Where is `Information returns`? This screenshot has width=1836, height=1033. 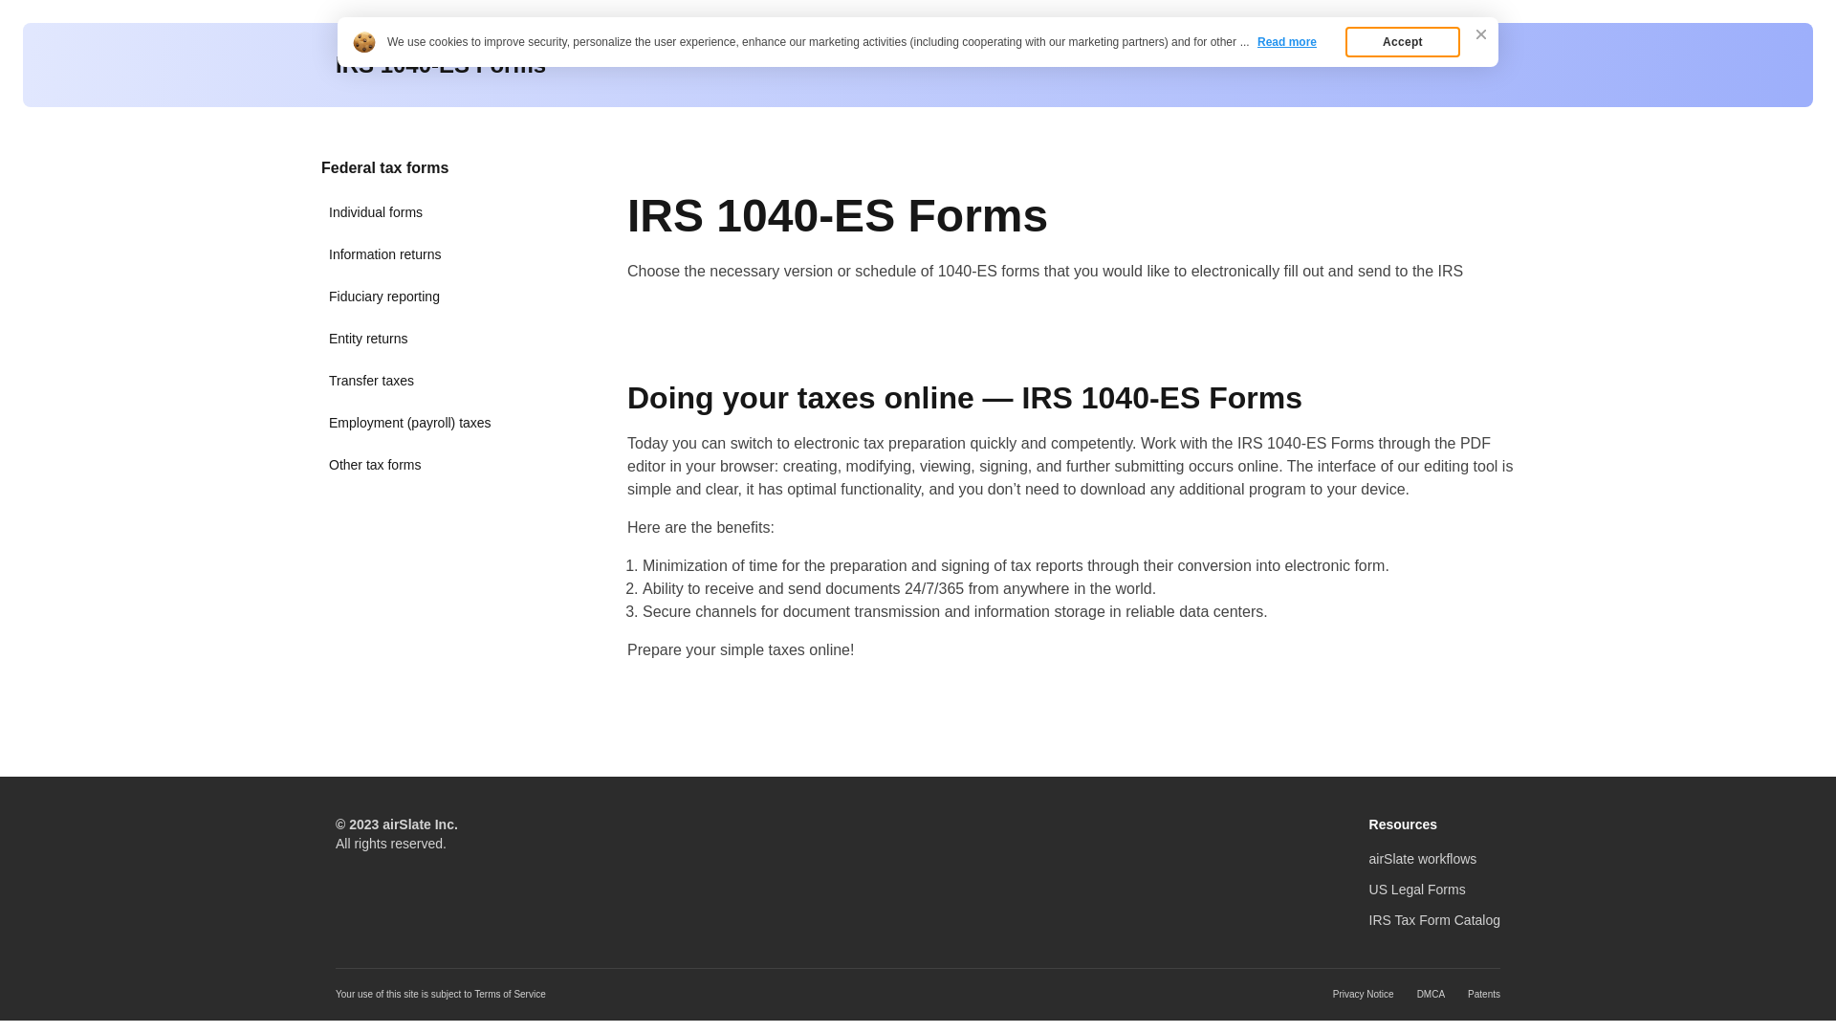
Information returns is located at coordinates (421, 254).